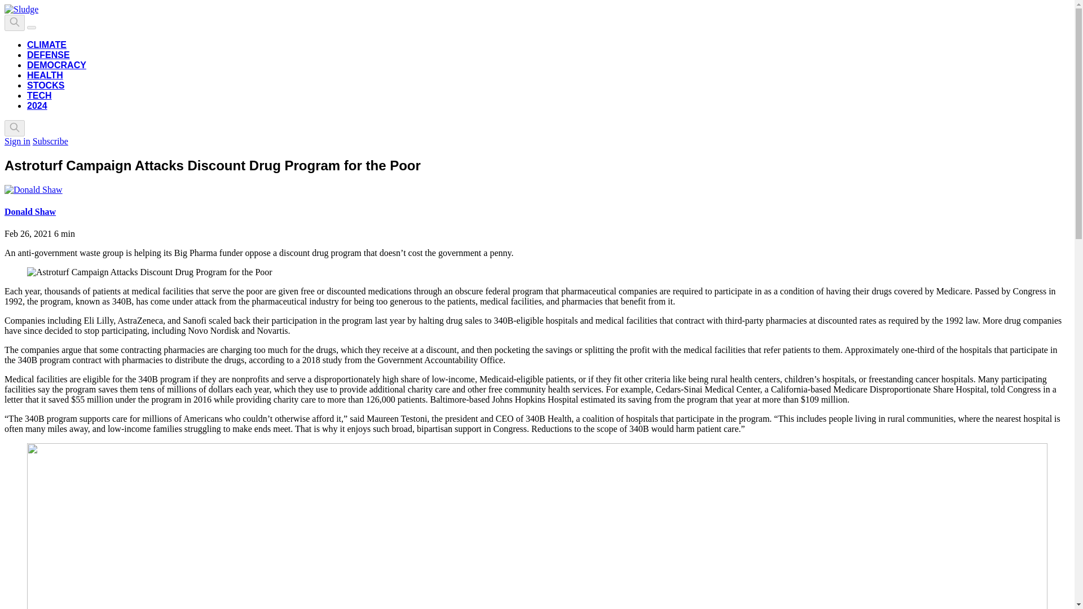 This screenshot has height=609, width=1083. I want to click on Donald Shaw, so click(30, 212).